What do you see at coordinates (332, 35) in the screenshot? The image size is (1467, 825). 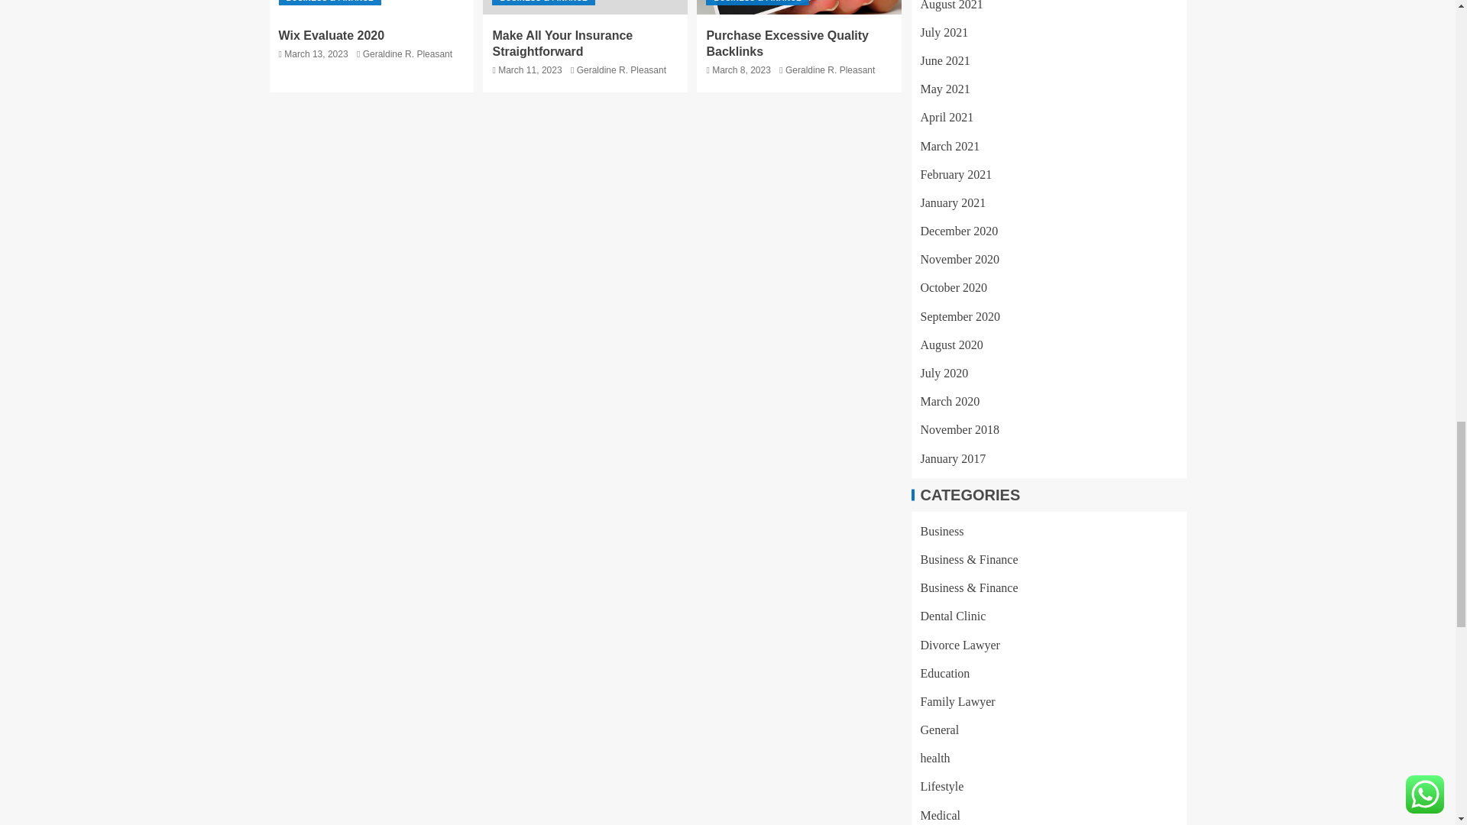 I see `Wix Evaluate 2020` at bounding box center [332, 35].